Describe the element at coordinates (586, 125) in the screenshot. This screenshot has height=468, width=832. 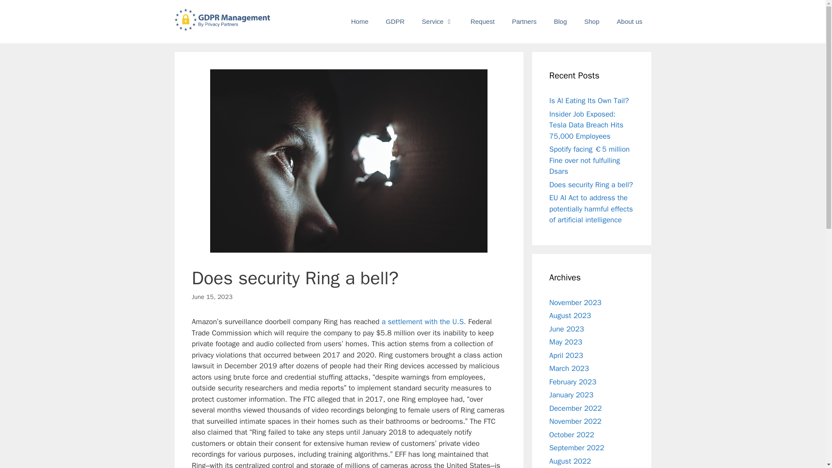
I see `Insider Job Exposed: Tesla Data Breach Hits 75,000 Employees` at that location.